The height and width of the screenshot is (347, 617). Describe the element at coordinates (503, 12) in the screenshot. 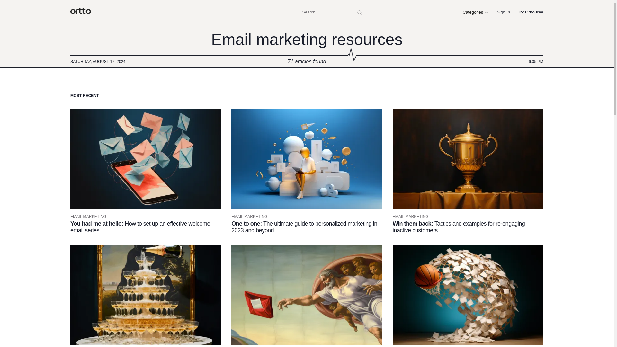

I see `Sign in` at that location.